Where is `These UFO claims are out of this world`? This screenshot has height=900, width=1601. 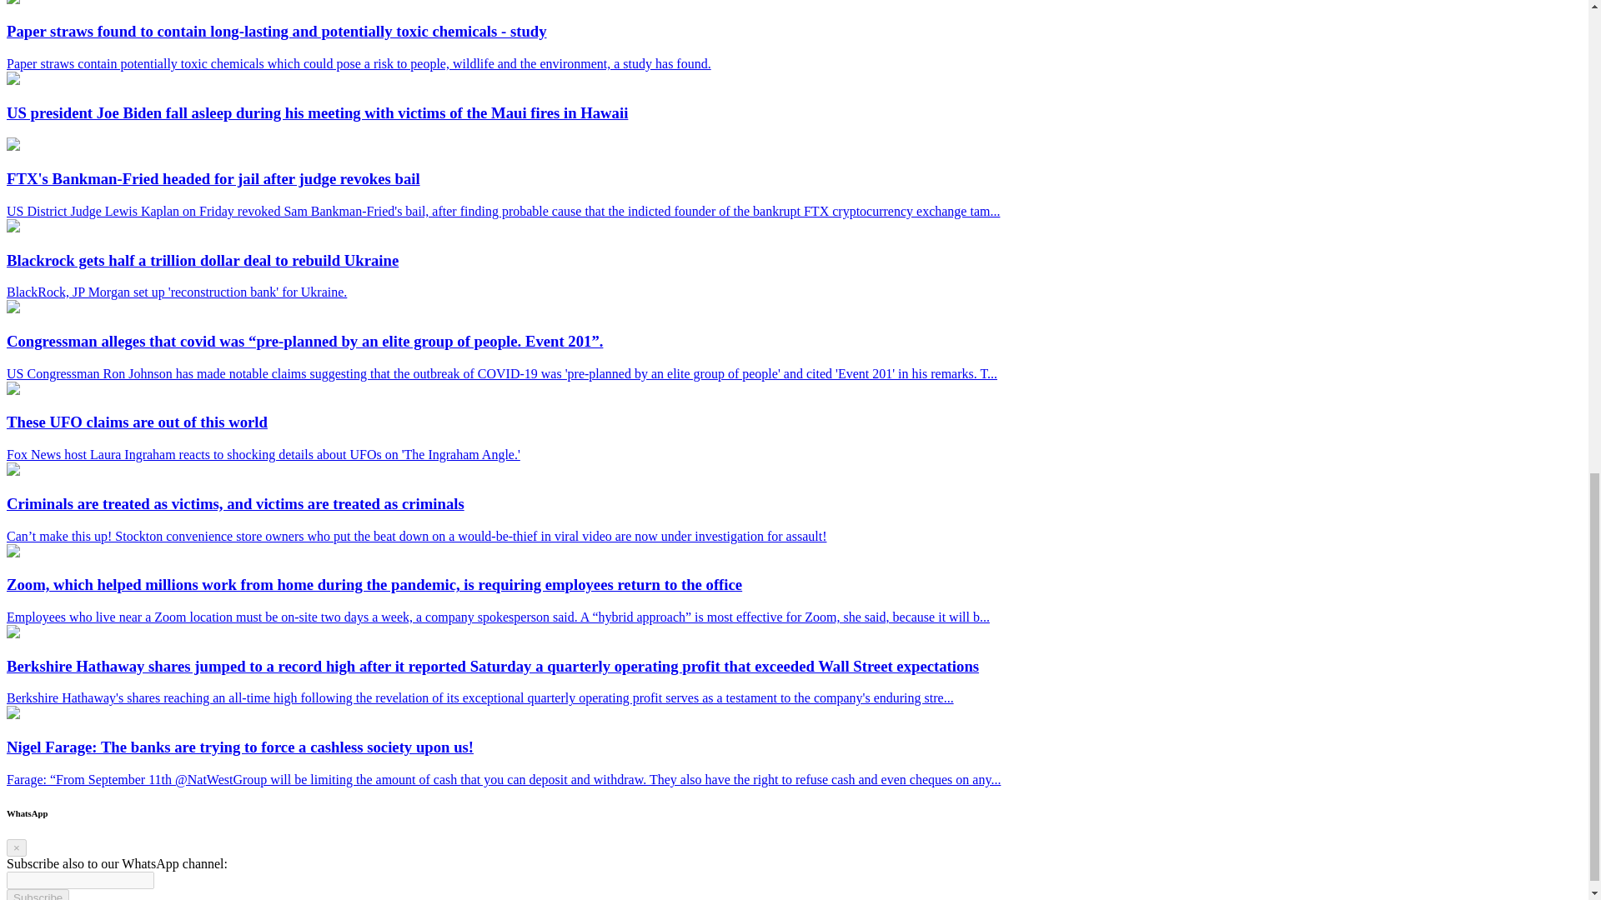 These UFO claims are out of this world is located at coordinates (13, 390).